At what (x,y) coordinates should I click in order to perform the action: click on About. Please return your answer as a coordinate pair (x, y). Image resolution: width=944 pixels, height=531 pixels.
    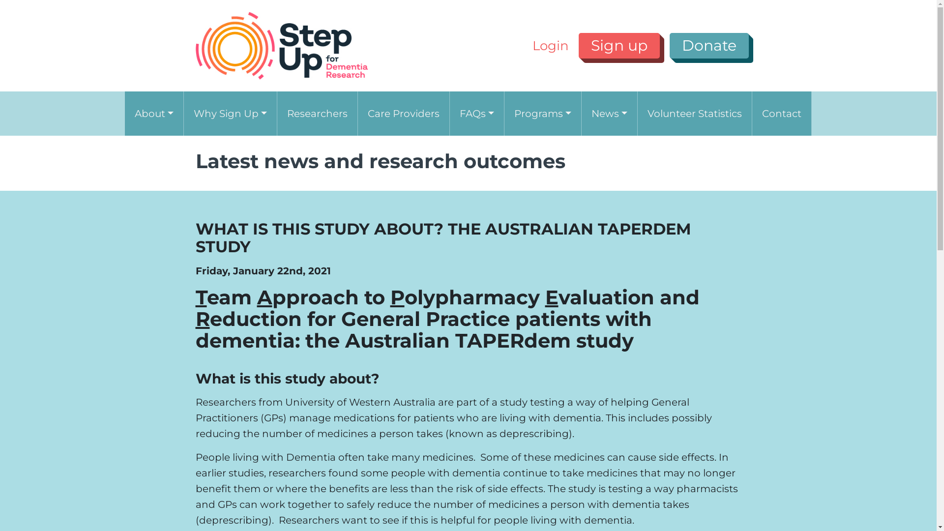
    Looking at the image, I should click on (154, 114).